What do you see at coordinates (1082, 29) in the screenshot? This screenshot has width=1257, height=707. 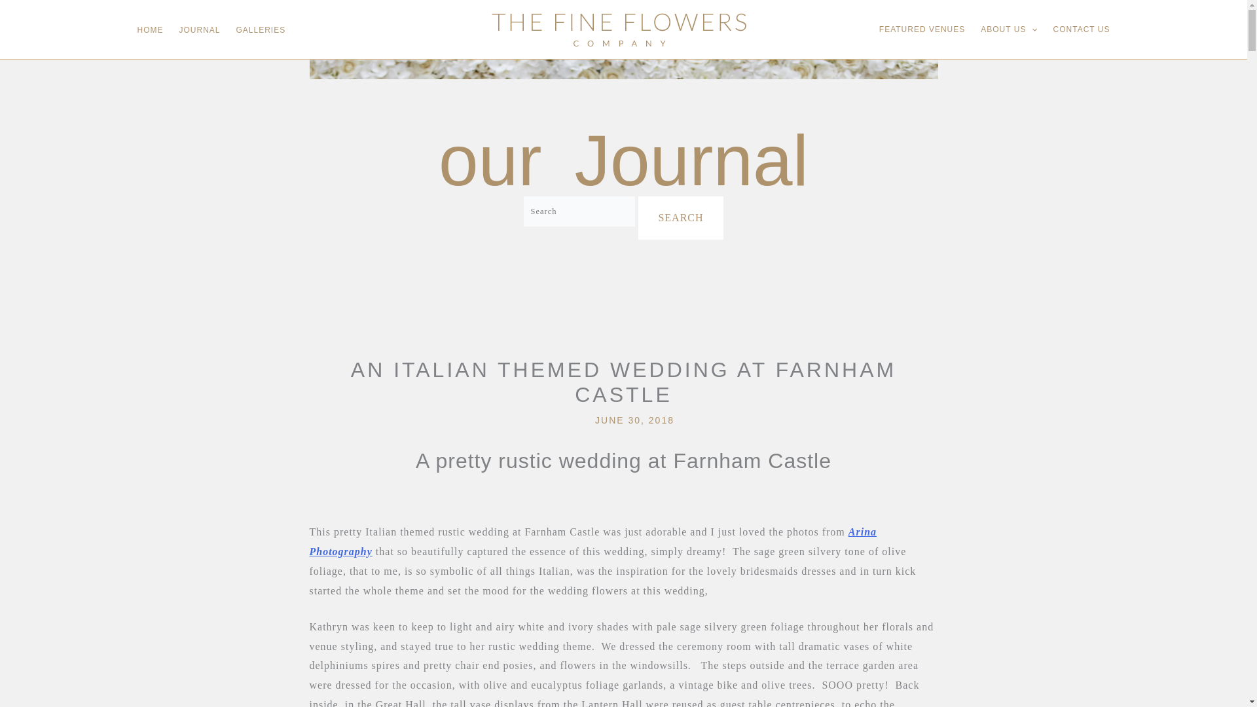 I see `CONTACT US` at bounding box center [1082, 29].